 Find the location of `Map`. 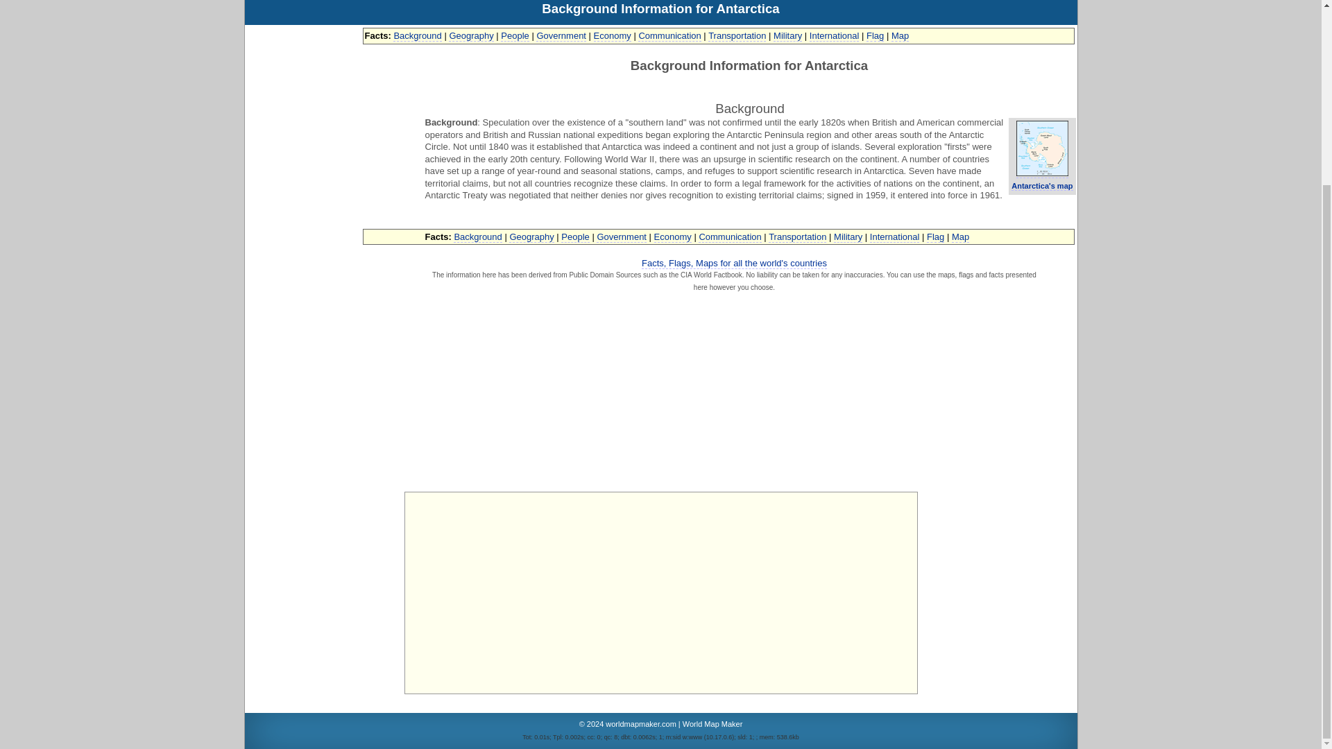

Map is located at coordinates (960, 236).